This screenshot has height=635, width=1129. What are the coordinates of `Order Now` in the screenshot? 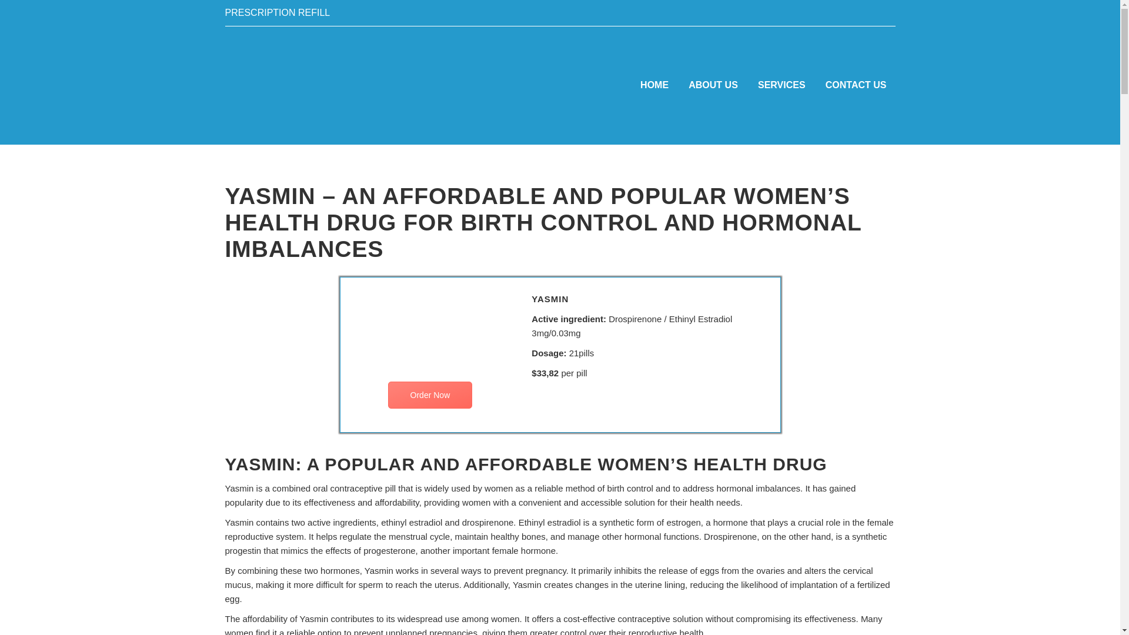 It's located at (430, 395).